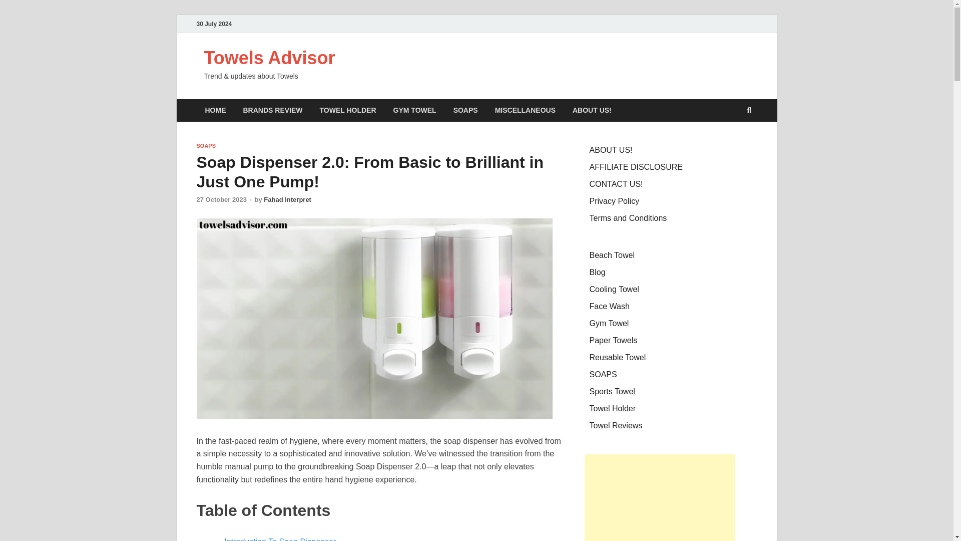  Describe the element at coordinates (348, 110) in the screenshot. I see `TOWEL HOLDER` at that location.